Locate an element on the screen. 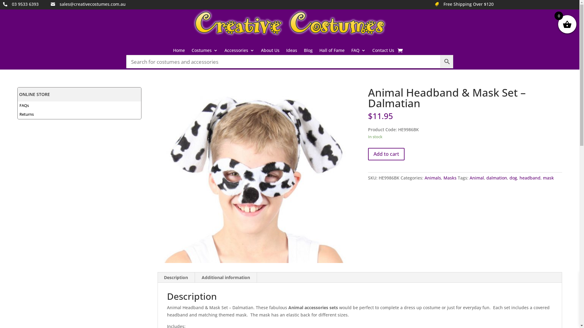 The height and width of the screenshot is (328, 584). Animal Headband & Mask Set - Dalmatian is located at coordinates (255, 175).